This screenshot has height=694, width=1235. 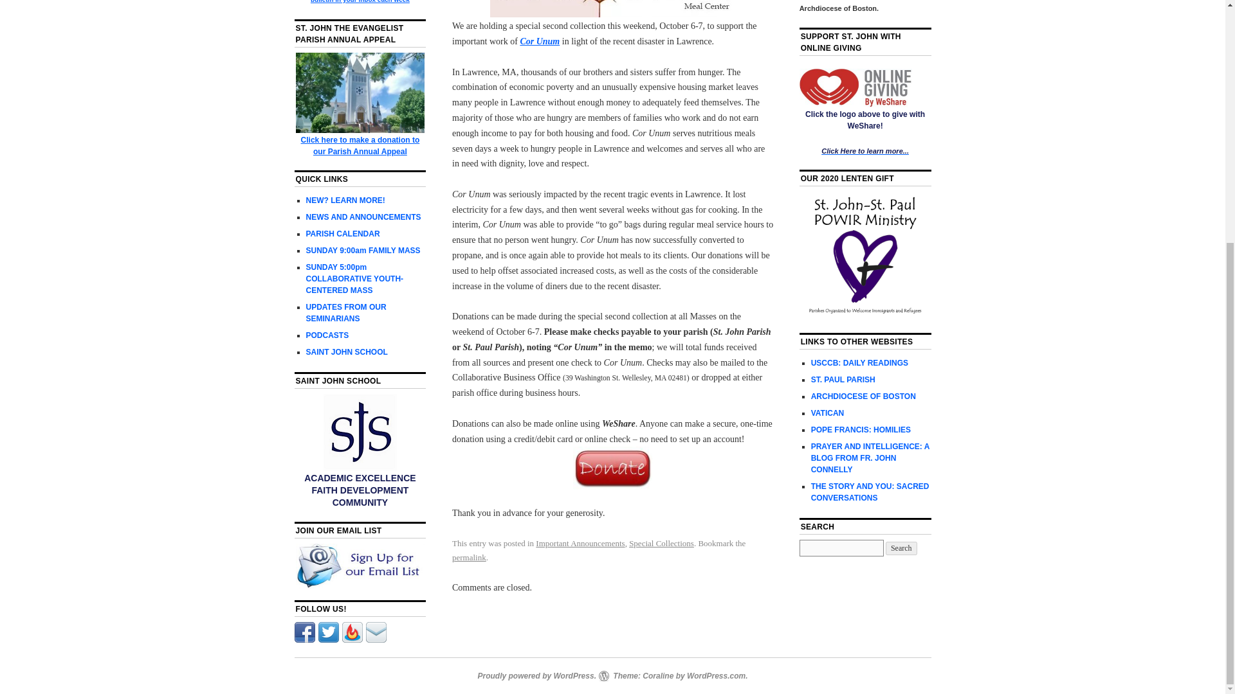 What do you see at coordinates (305, 640) in the screenshot?
I see `Connect on Facebook` at bounding box center [305, 640].